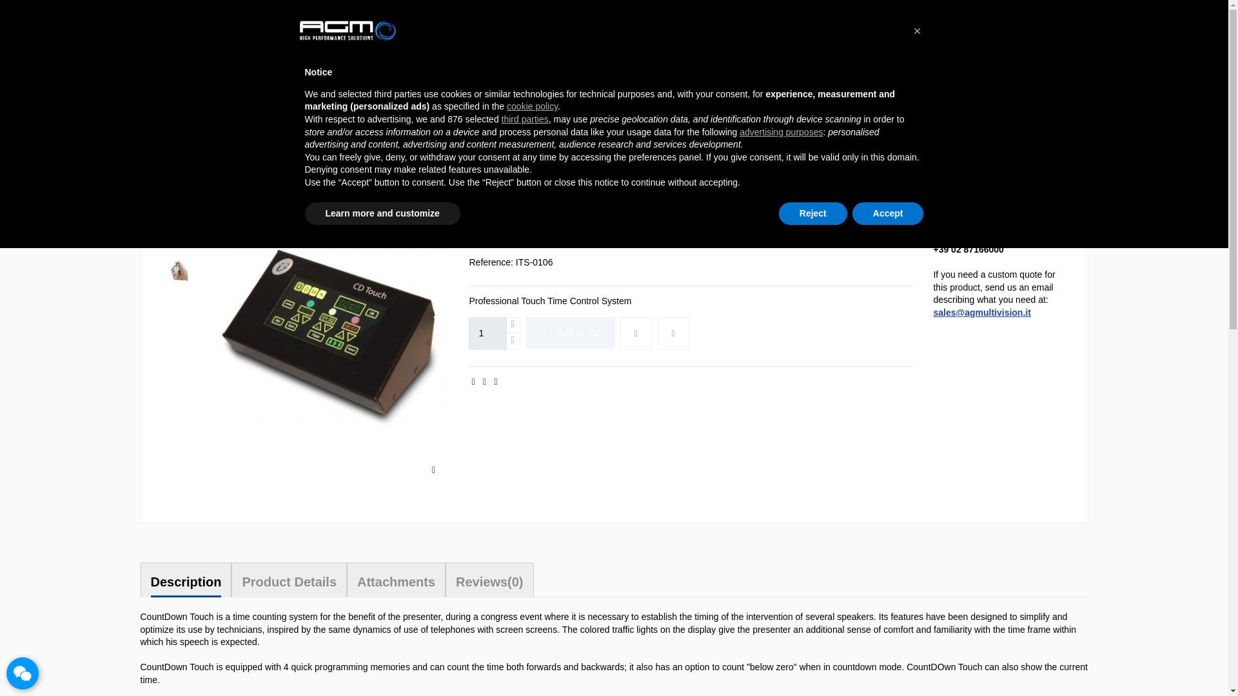 This screenshot has width=1238, height=696. What do you see at coordinates (487, 334) in the screenshot?
I see `1` at bounding box center [487, 334].